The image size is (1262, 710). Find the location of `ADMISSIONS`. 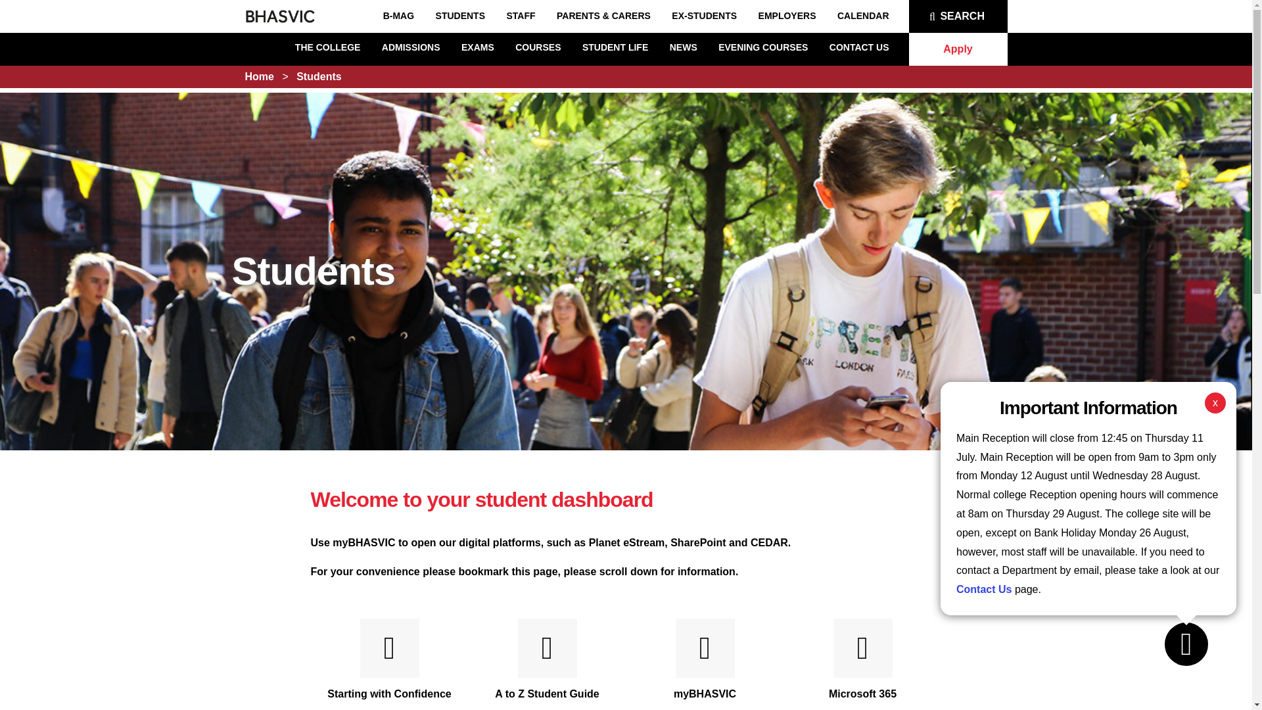

ADMISSIONS is located at coordinates (411, 47).